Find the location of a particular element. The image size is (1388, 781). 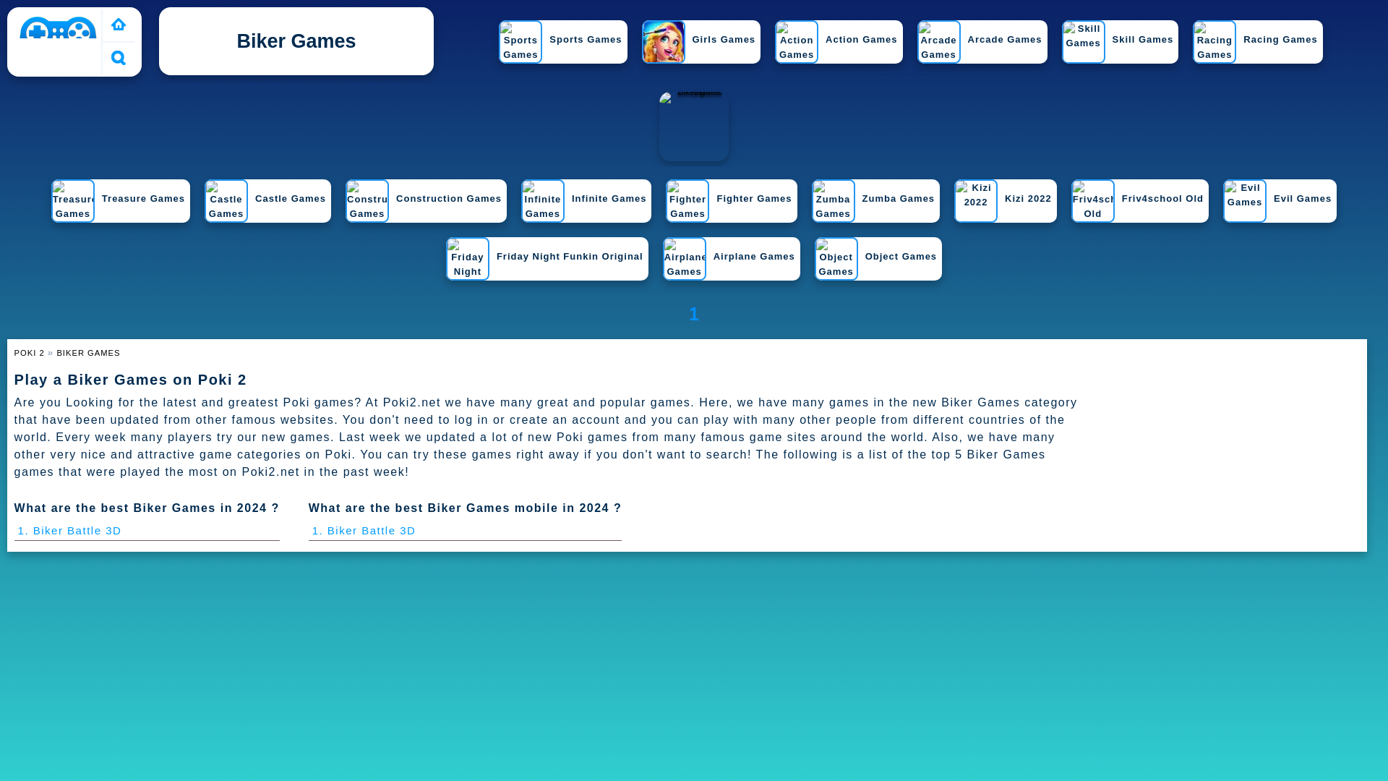

1. Biker Battle 3D is located at coordinates (69, 529).